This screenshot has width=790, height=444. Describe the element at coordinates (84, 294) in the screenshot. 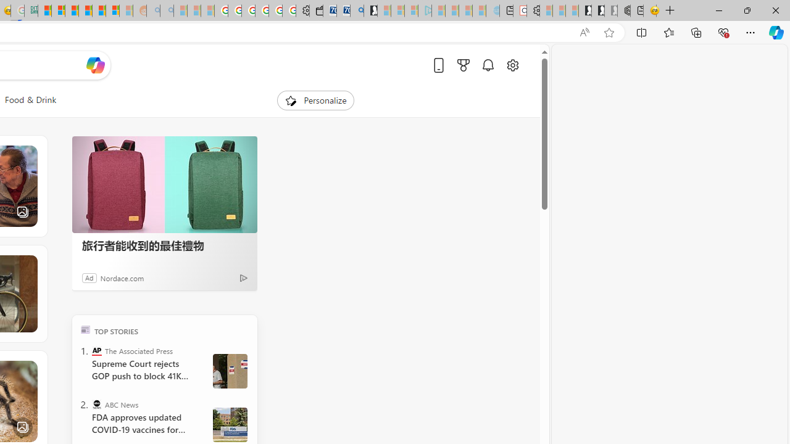

I see `Bike Gurus` at that location.